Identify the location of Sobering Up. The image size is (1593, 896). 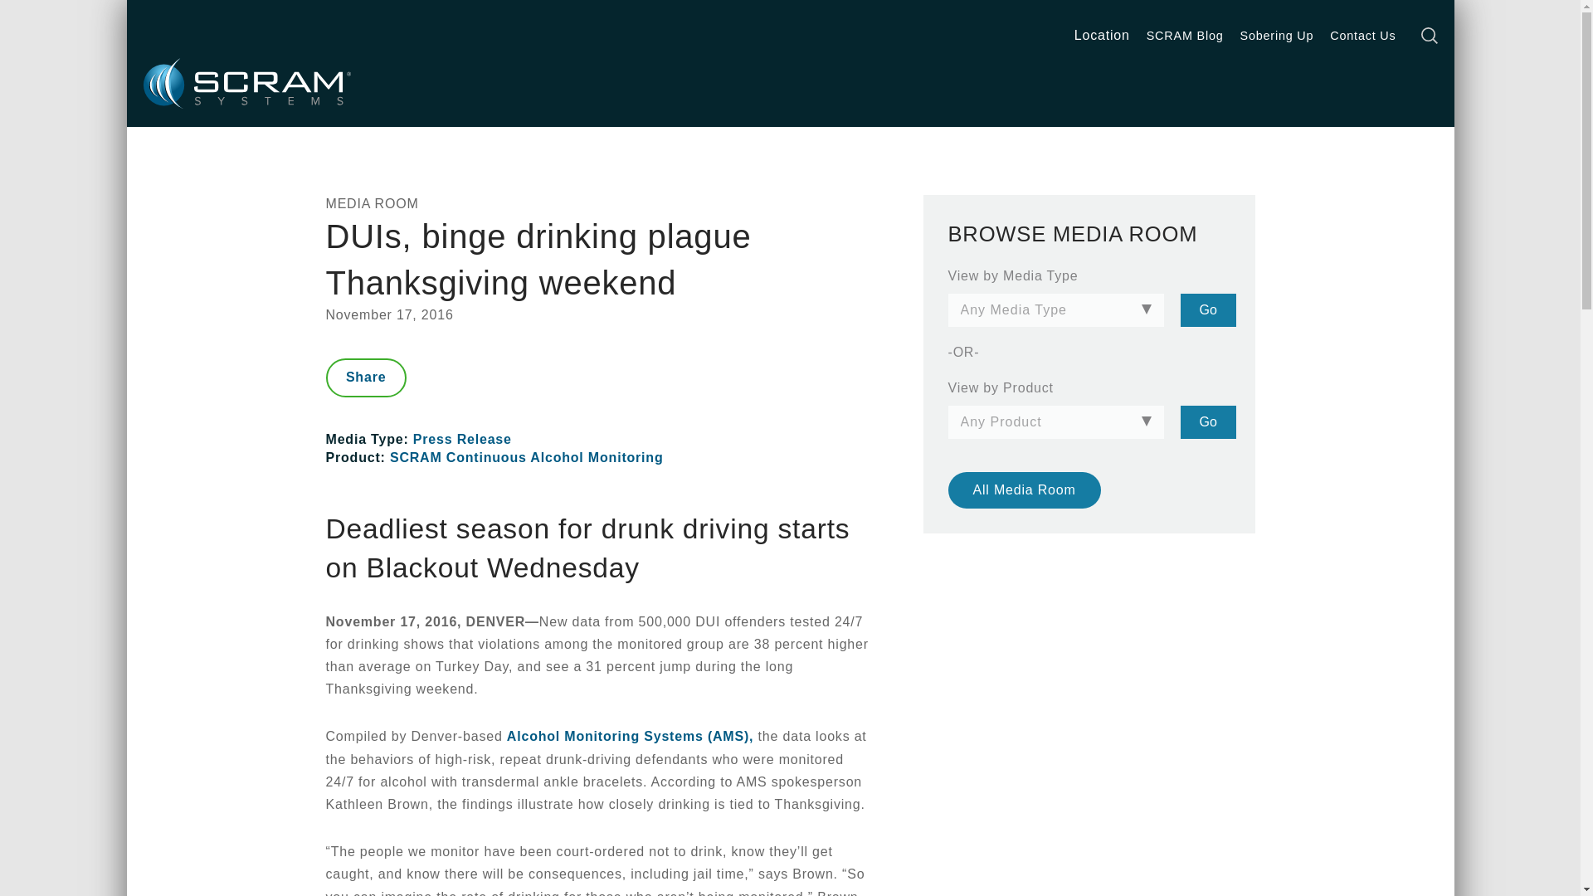
(1276, 35).